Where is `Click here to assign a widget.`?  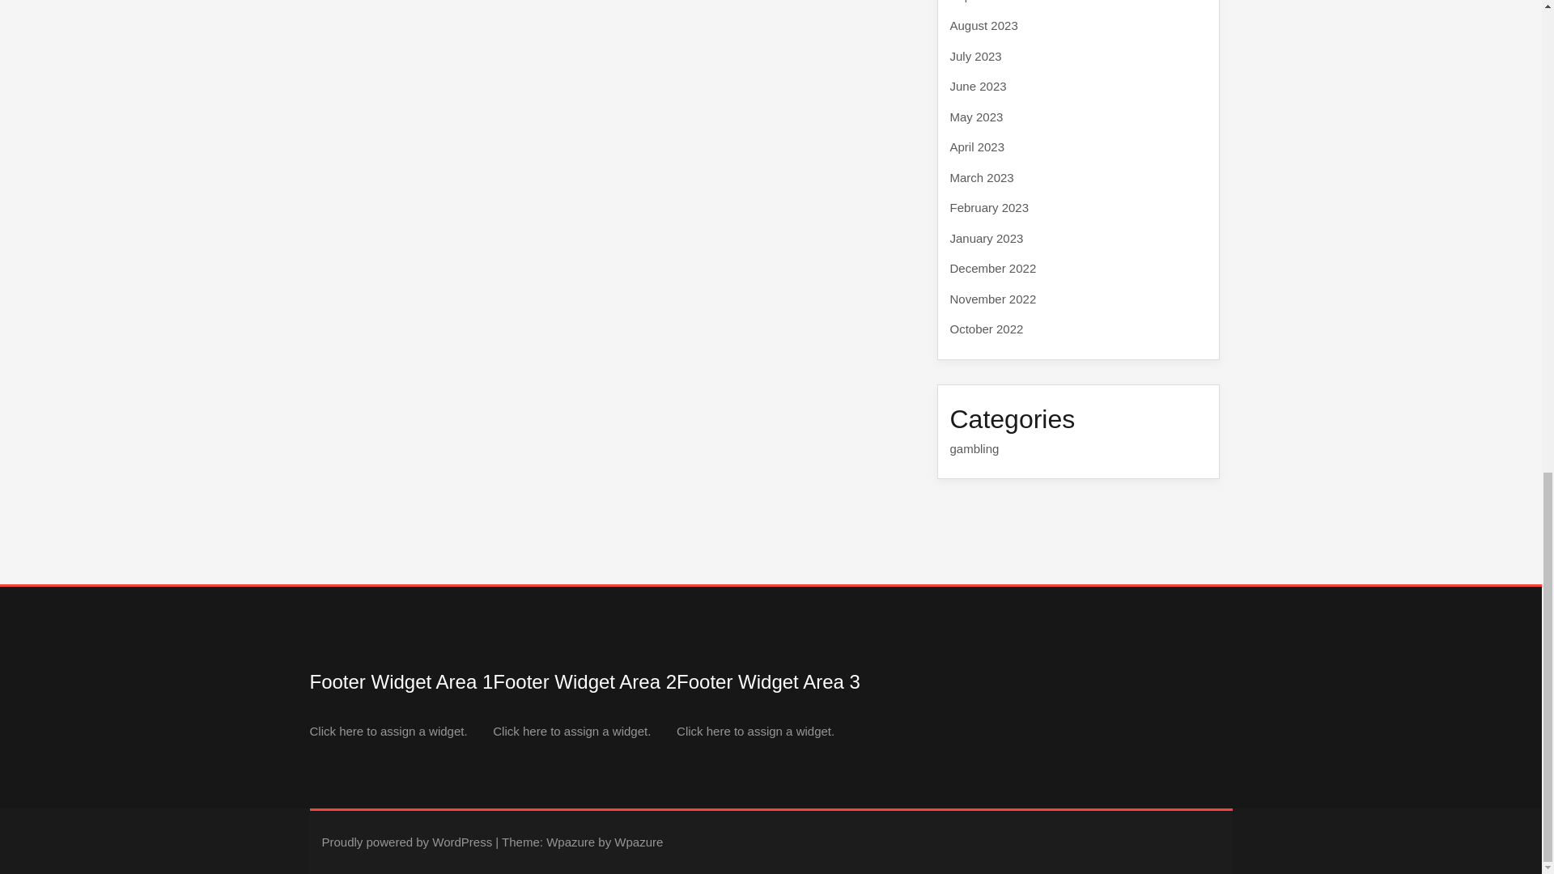
Click here to assign a widget. is located at coordinates (571, 731).